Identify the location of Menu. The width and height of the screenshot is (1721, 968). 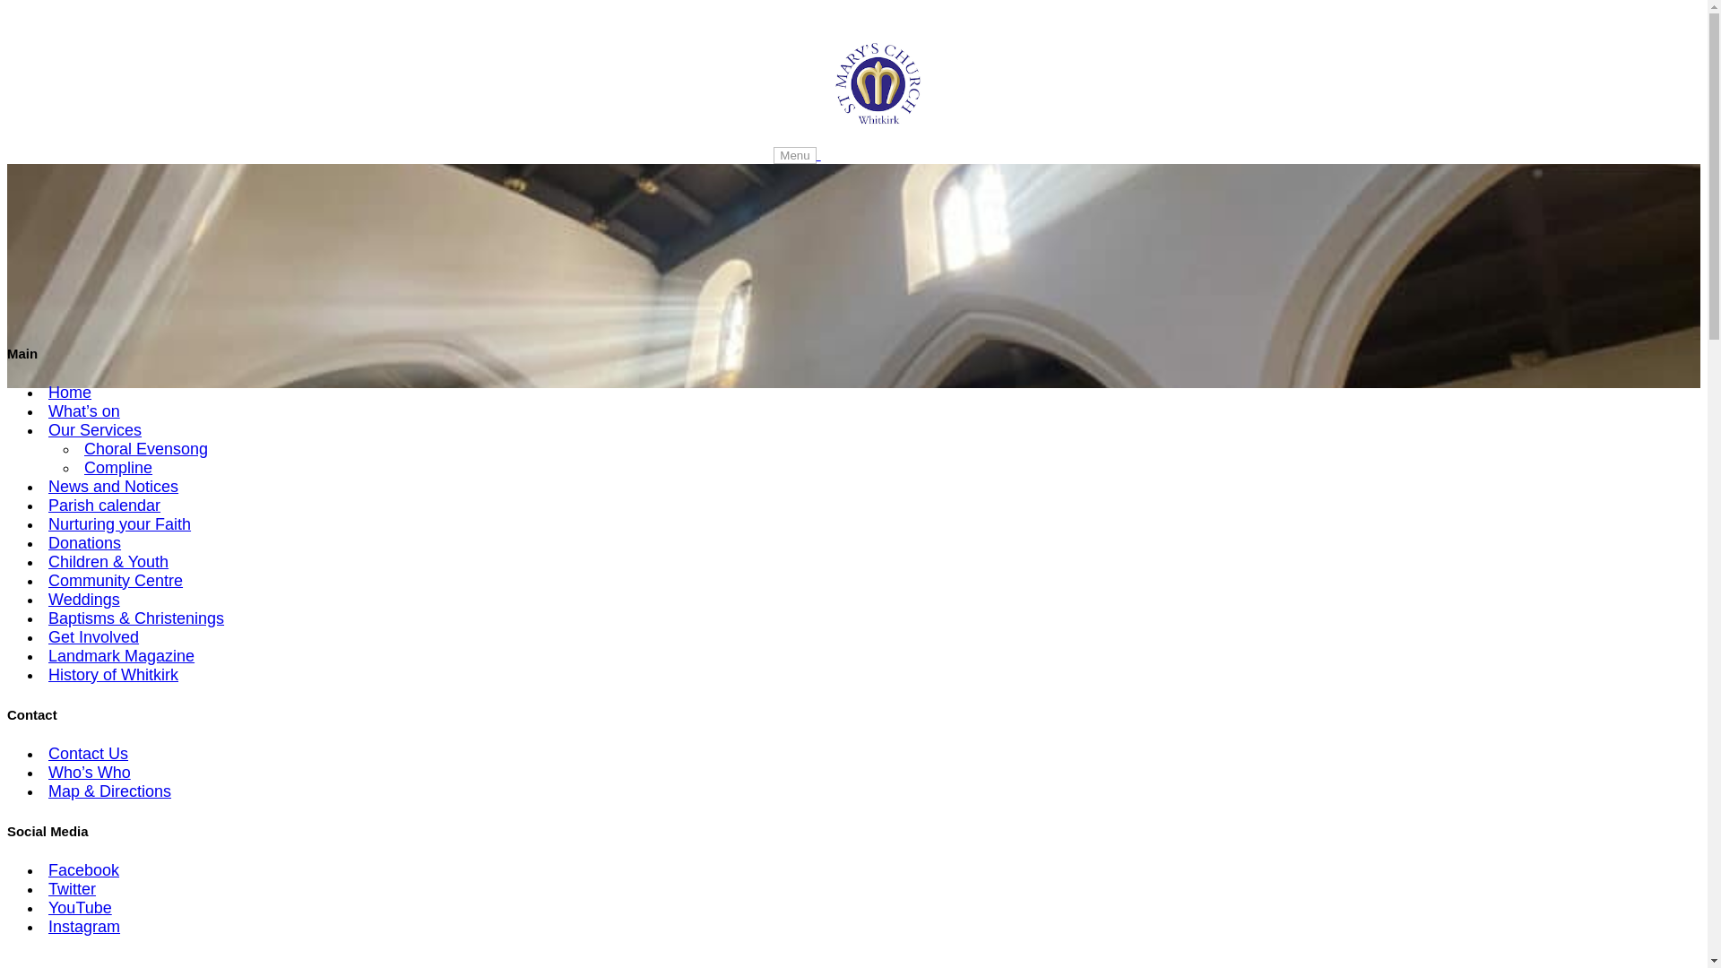
(794, 155).